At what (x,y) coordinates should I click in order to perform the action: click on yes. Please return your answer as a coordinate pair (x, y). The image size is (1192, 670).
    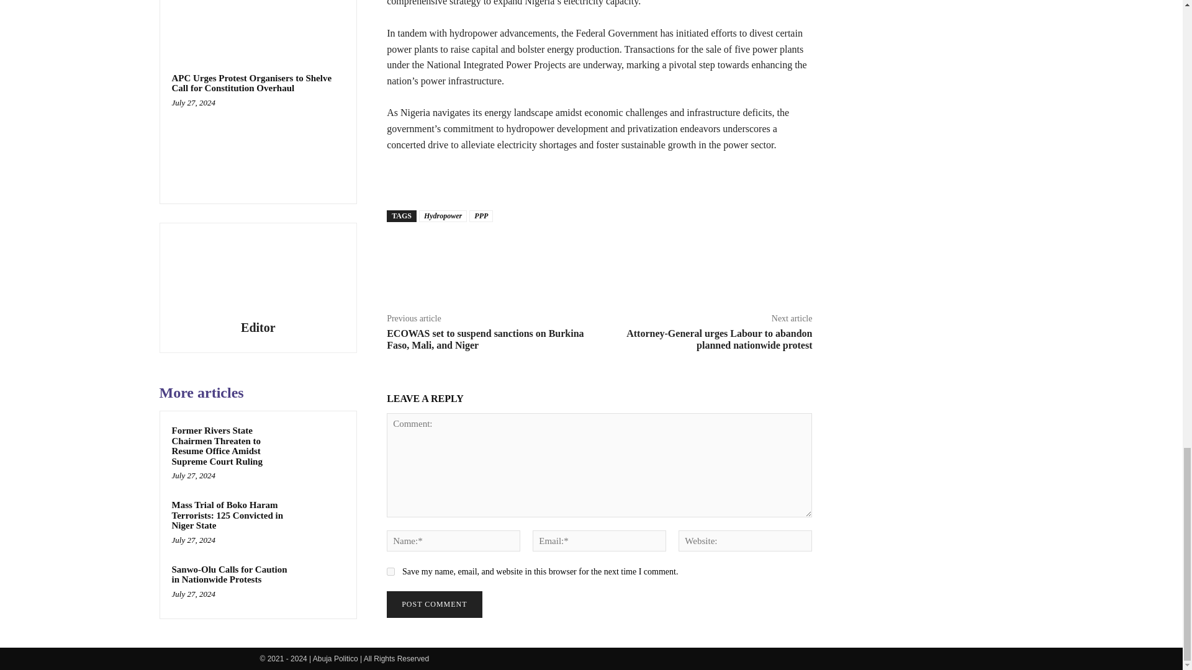
    Looking at the image, I should click on (390, 571).